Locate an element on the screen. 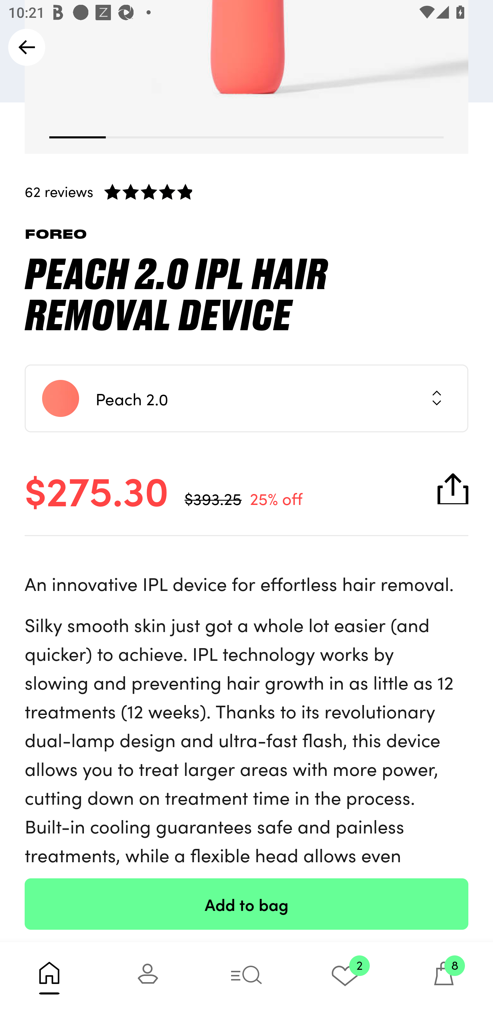  62 reviews is located at coordinates (246, 191).